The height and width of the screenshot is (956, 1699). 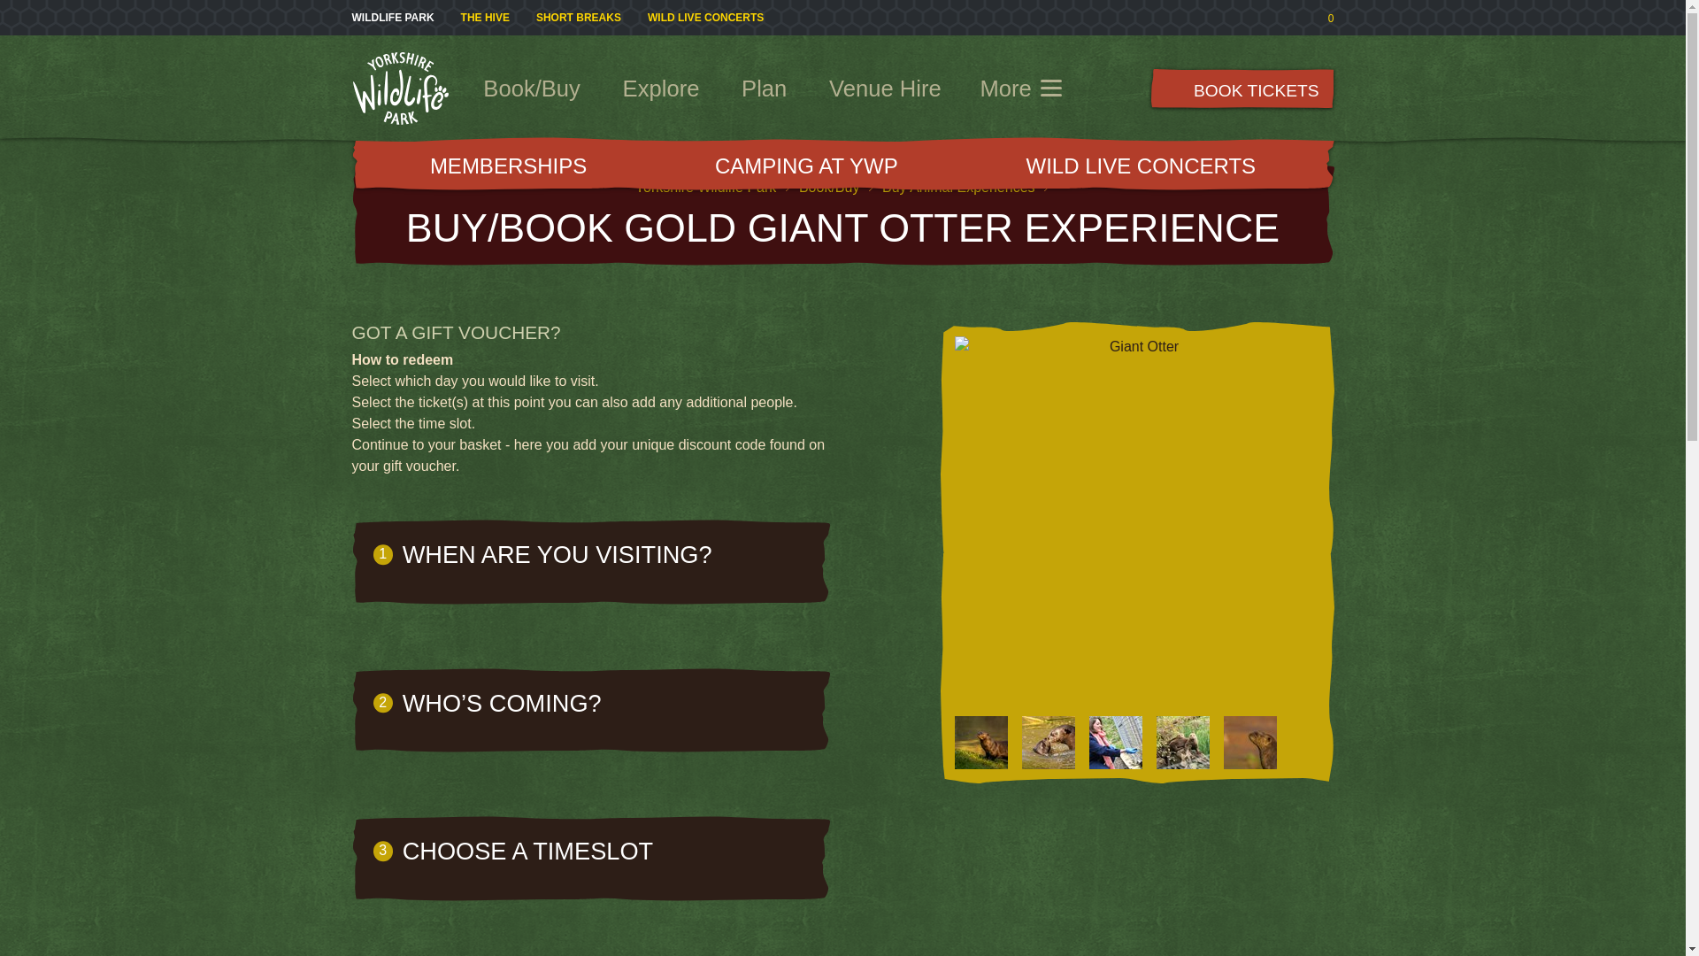 I want to click on WILDLIFE PARK, so click(x=393, y=17).